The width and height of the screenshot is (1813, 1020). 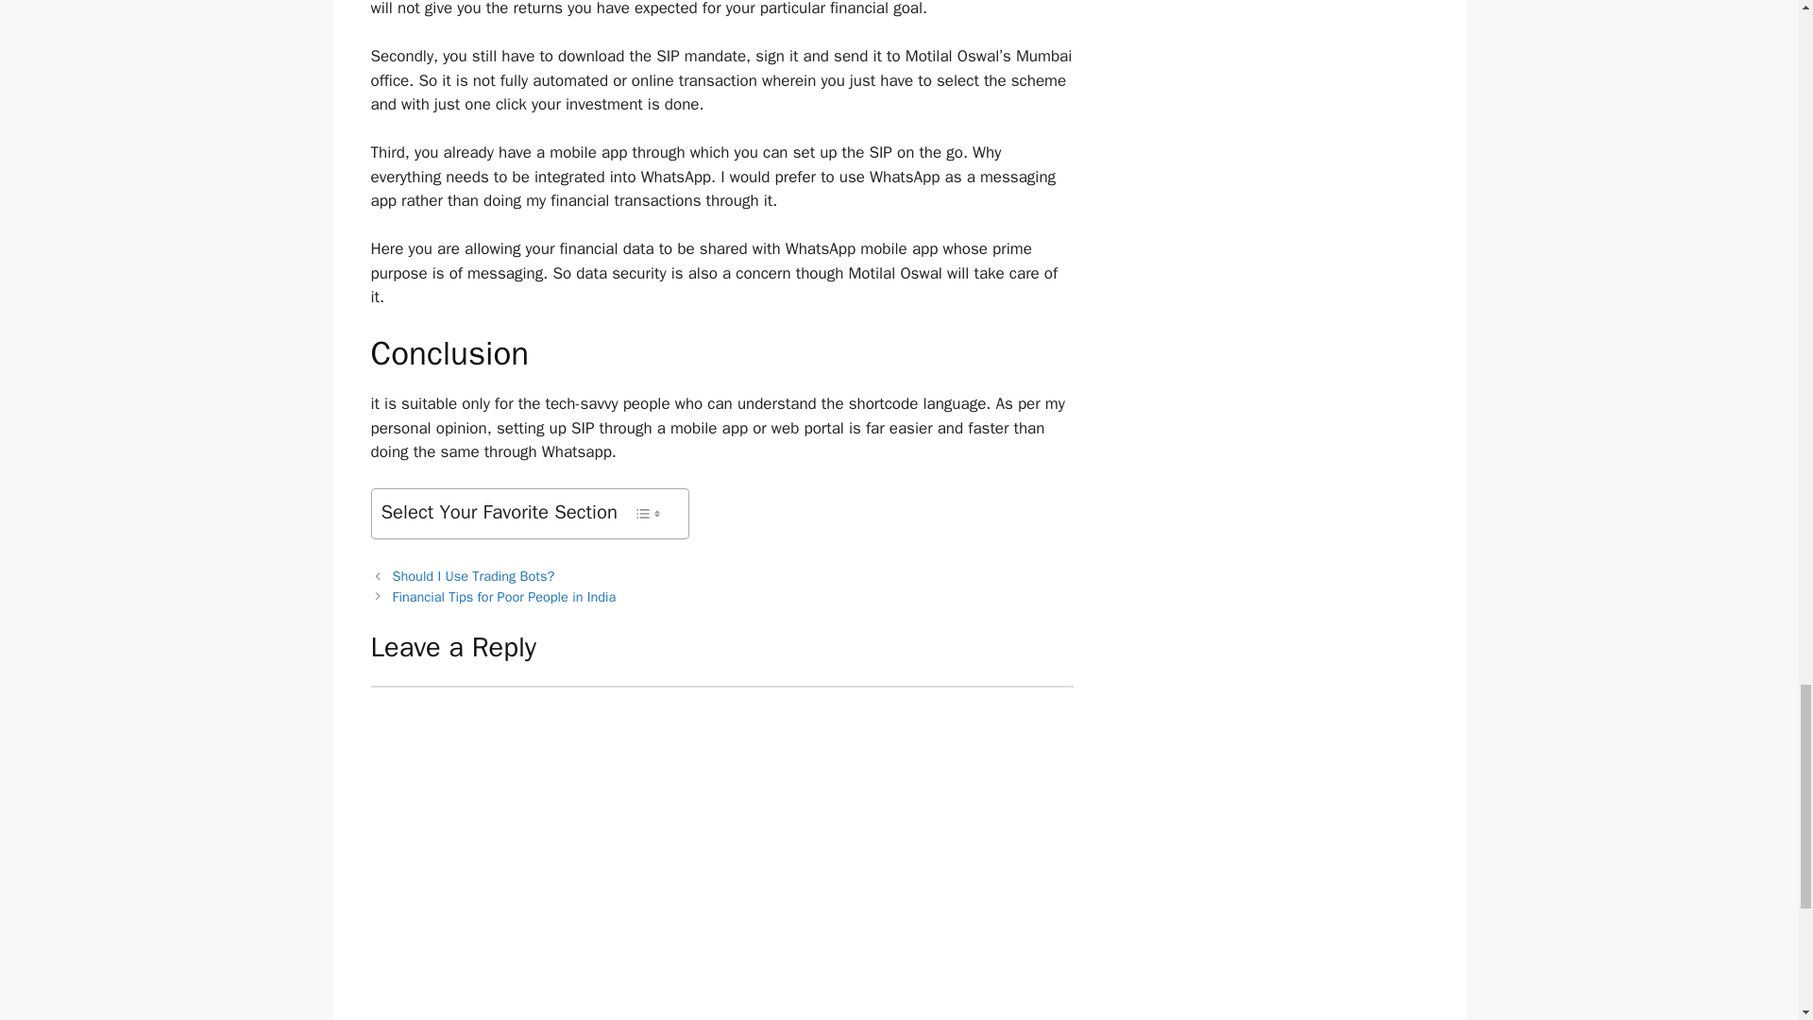 I want to click on Should I Use Trading Bots?, so click(x=474, y=575).